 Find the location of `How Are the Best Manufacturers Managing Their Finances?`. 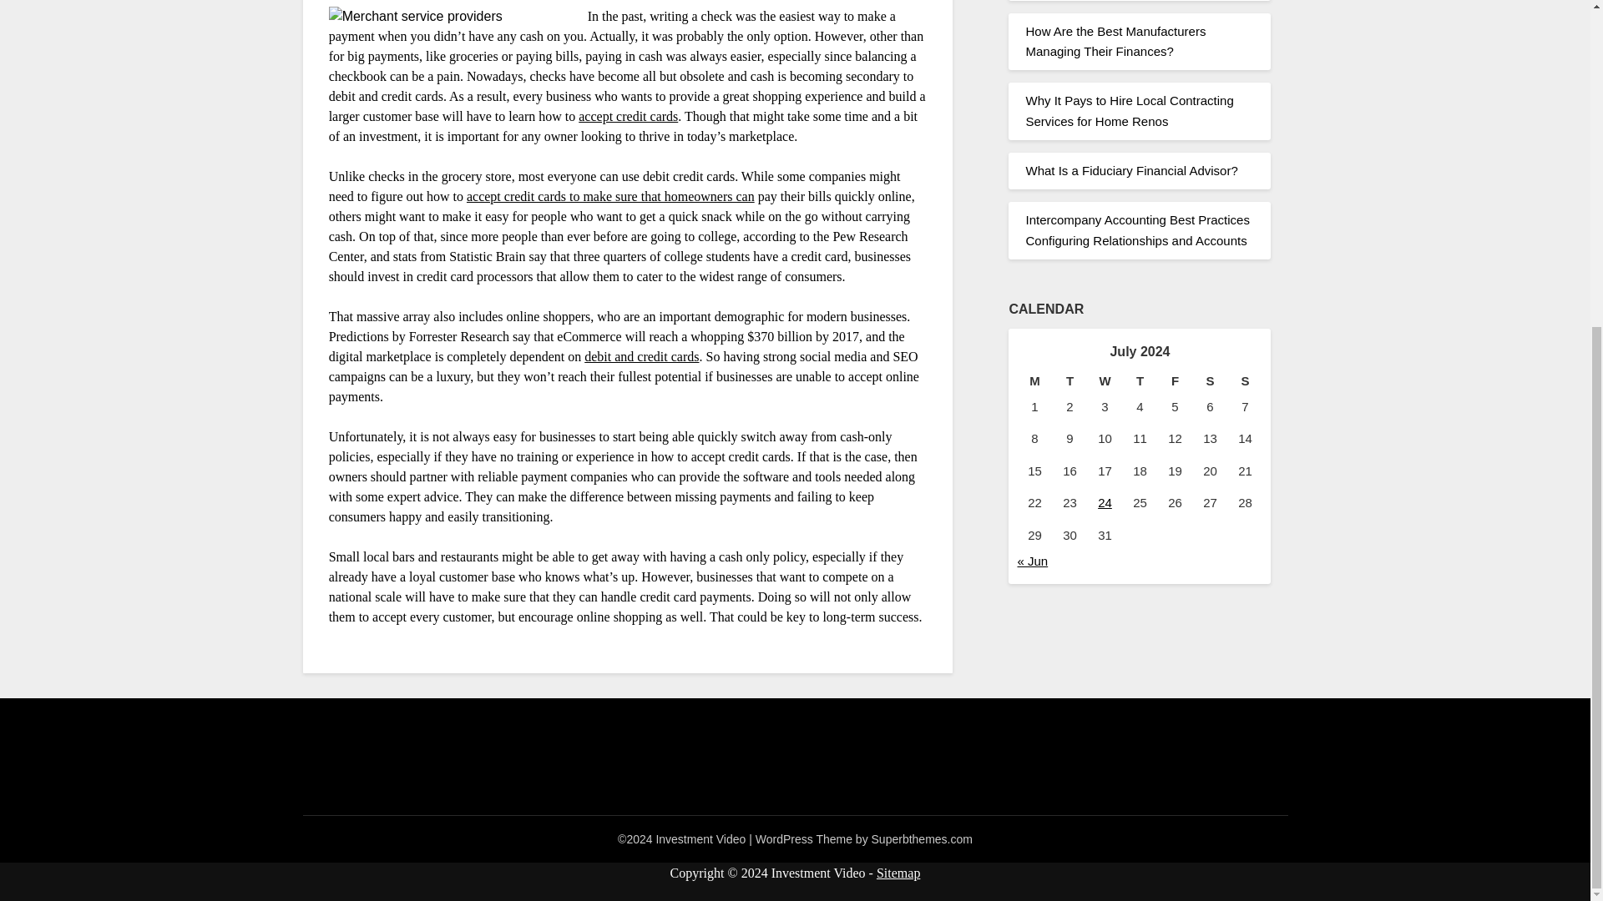

How Are the Best Manufacturers Managing Their Finances? is located at coordinates (1115, 40).